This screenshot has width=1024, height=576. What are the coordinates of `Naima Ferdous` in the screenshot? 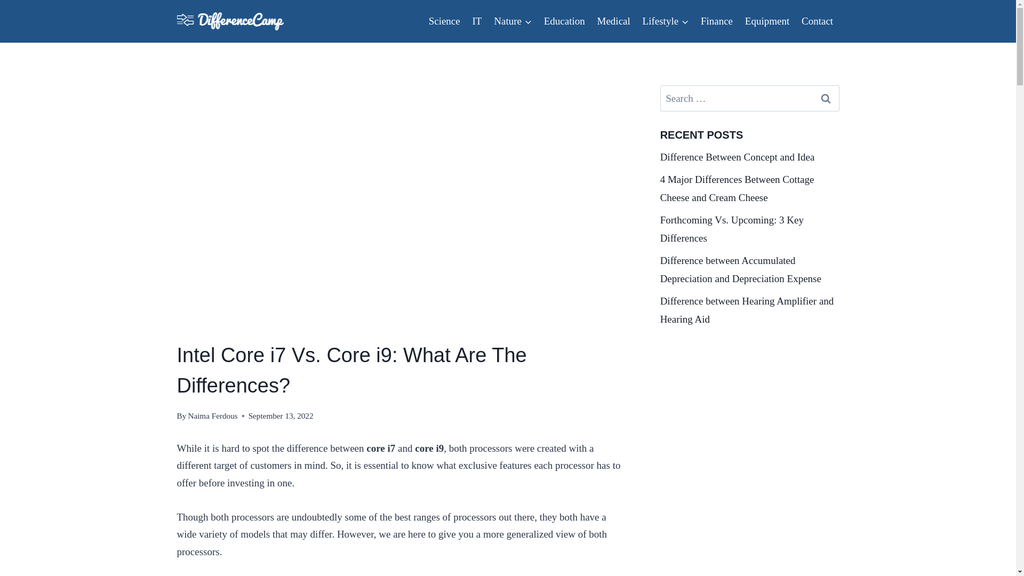 It's located at (212, 416).